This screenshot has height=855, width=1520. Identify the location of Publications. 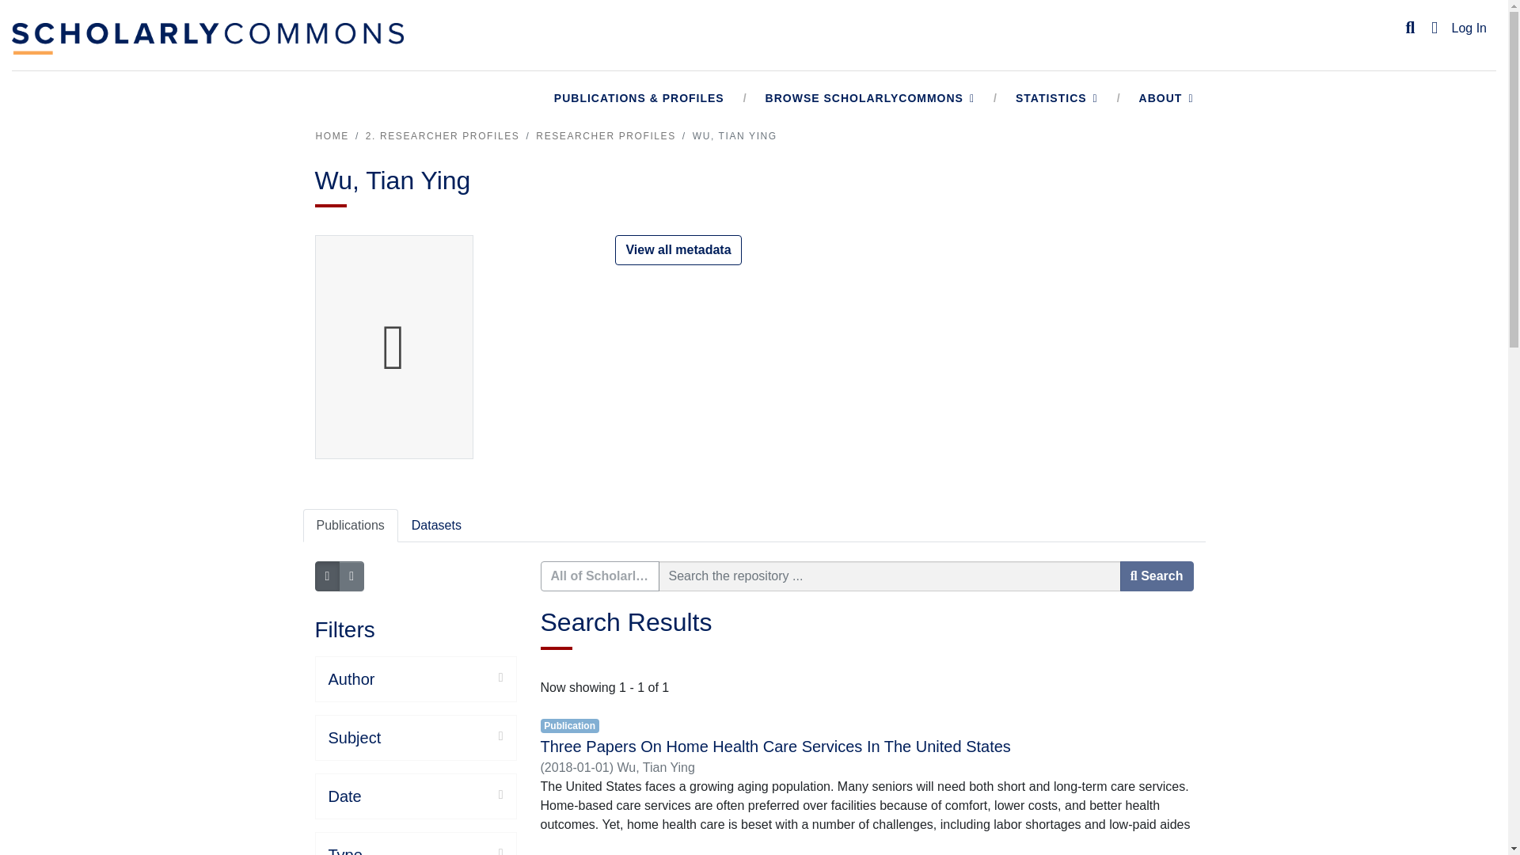
(350, 525).